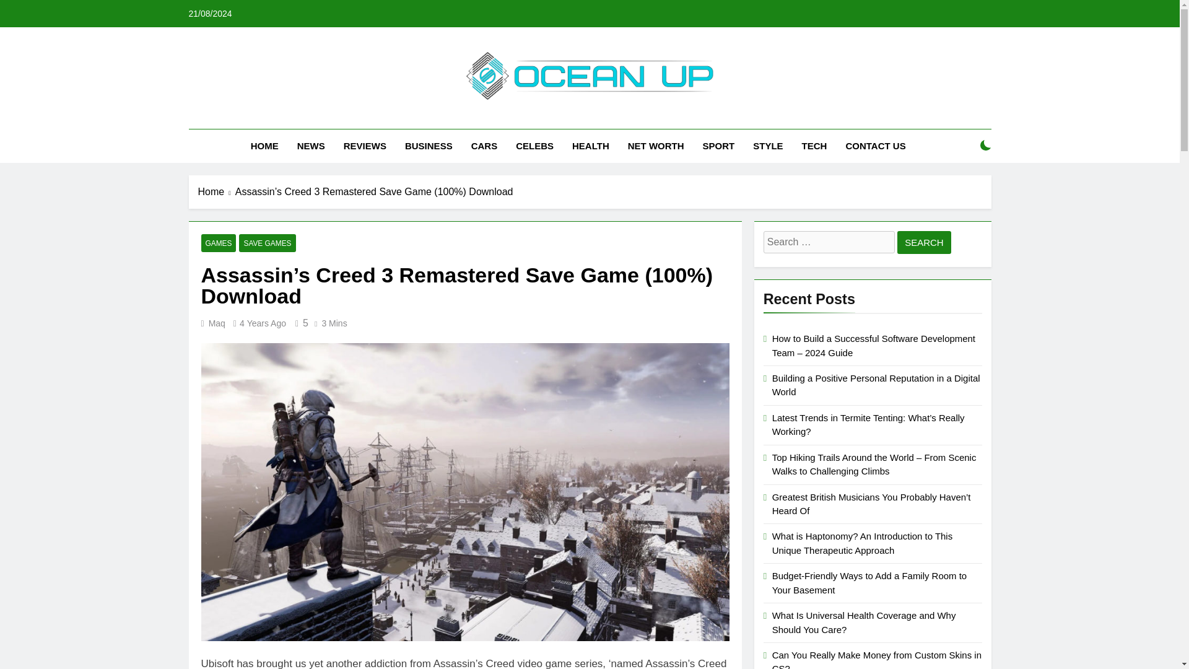 The image size is (1189, 669). What do you see at coordinates (264, 146) in the screenshot?
I see `HOME` at bounding box center [264, 146].